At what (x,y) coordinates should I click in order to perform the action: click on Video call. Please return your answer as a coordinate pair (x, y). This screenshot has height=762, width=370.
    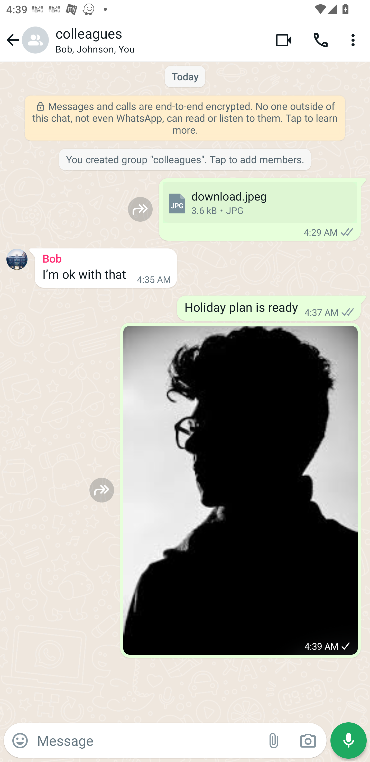
    Looking at the image, I should click on (284, 40).